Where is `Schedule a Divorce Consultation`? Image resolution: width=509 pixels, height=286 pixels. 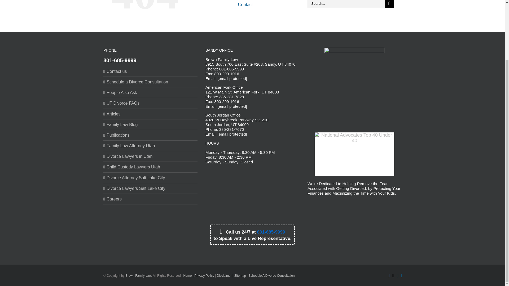 Schedule a Divorce Consultation is located at coordinates (151, 82).